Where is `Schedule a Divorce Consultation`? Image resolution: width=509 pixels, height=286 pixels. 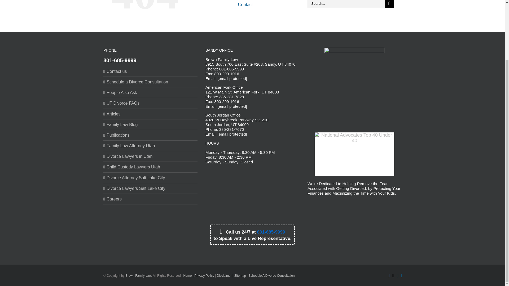 Schedule a Divorce Consultation is located at coordinates (151, 82).